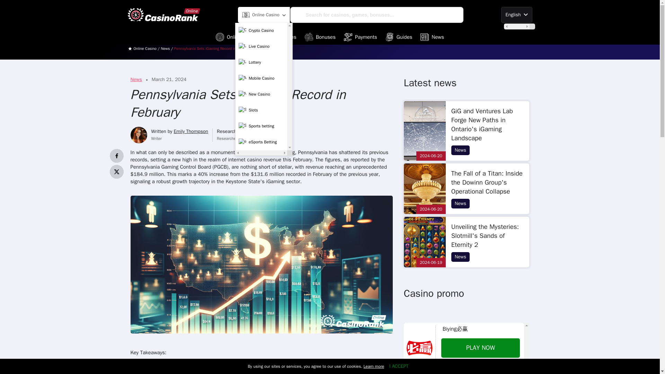  I want to click on Mobile Casino, so click(261, 79).